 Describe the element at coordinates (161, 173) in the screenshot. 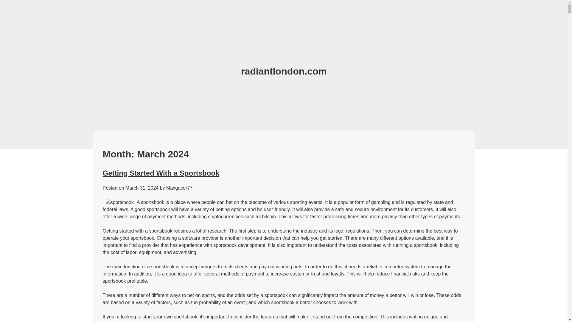

I see `Getting Started With a Sportsbook` at that location.